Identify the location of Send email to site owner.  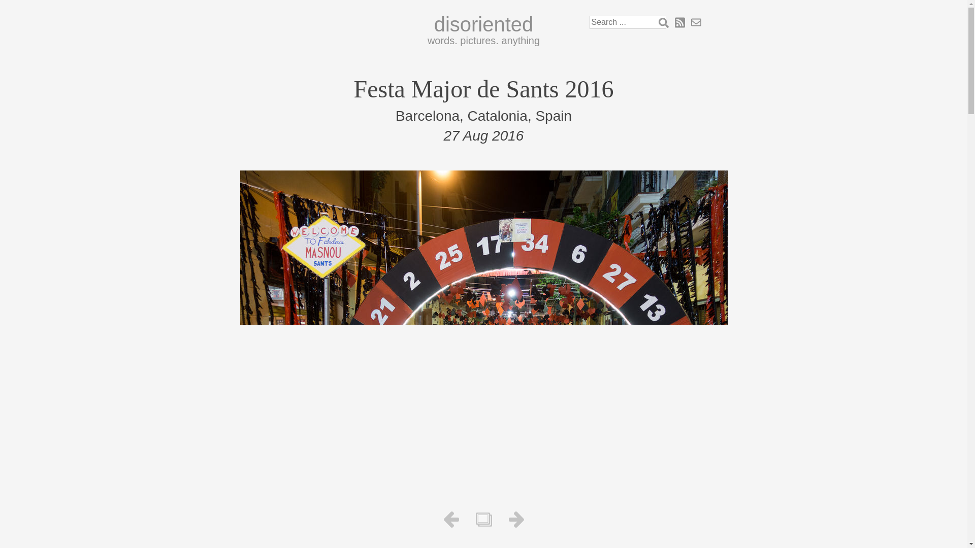
(696, 22).